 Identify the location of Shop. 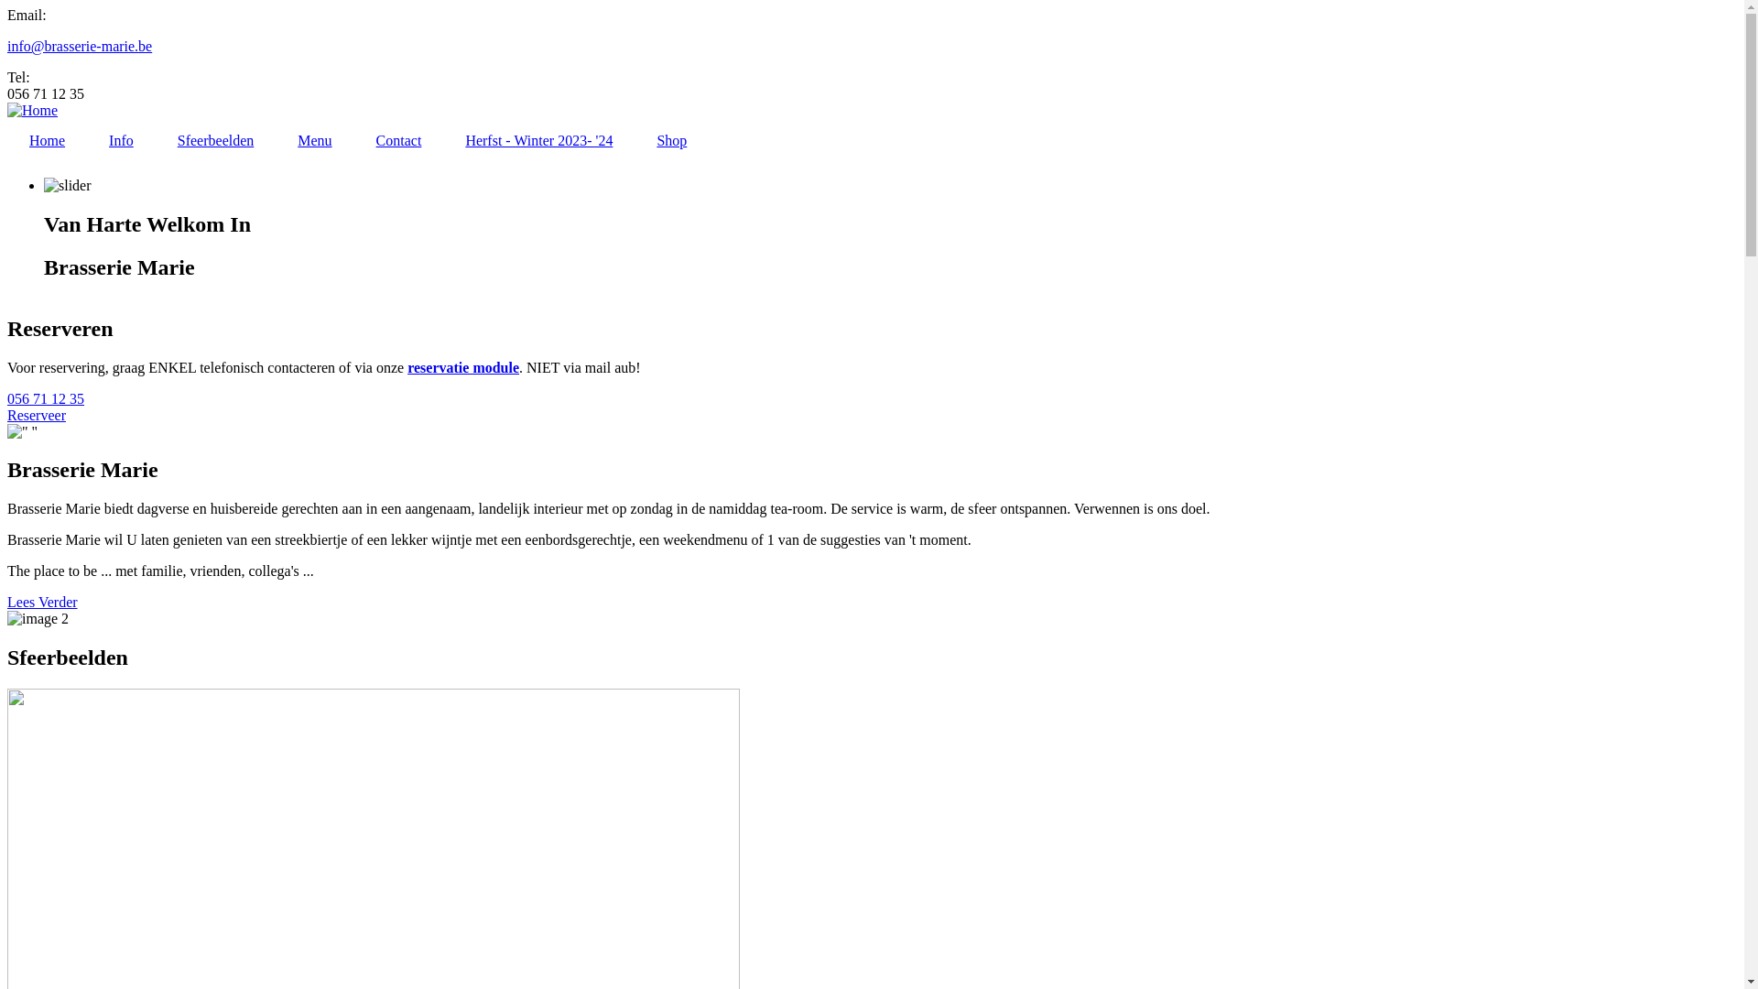
(672, 141).